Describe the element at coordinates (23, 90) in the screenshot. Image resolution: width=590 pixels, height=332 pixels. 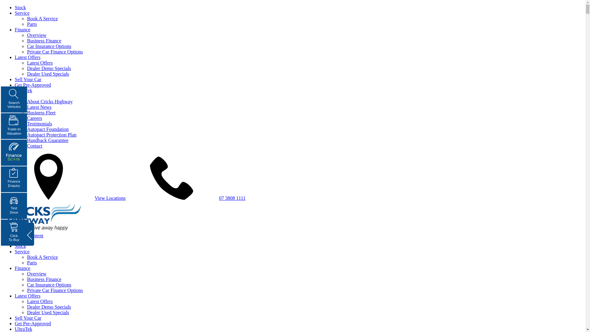
I see `UltraTek` at that location.